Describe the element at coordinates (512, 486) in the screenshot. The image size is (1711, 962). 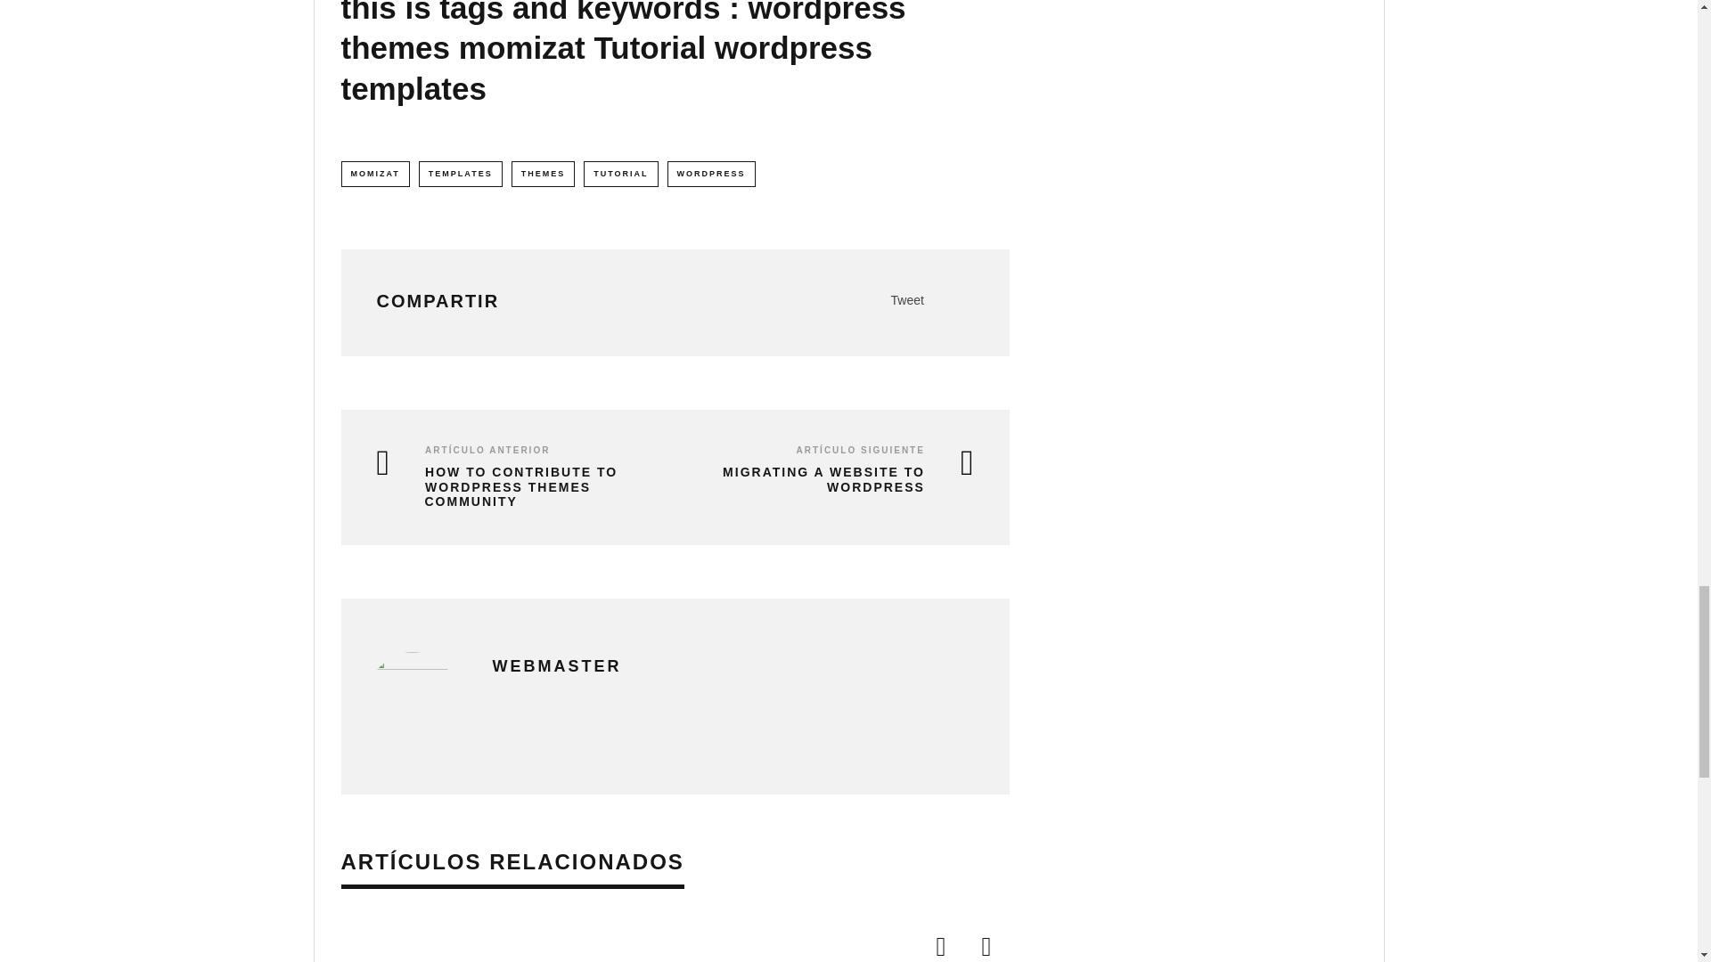
I see `HOW TO CONTRIBUTE TO WORDPRESS THEMES COMMUNITY` at that location.